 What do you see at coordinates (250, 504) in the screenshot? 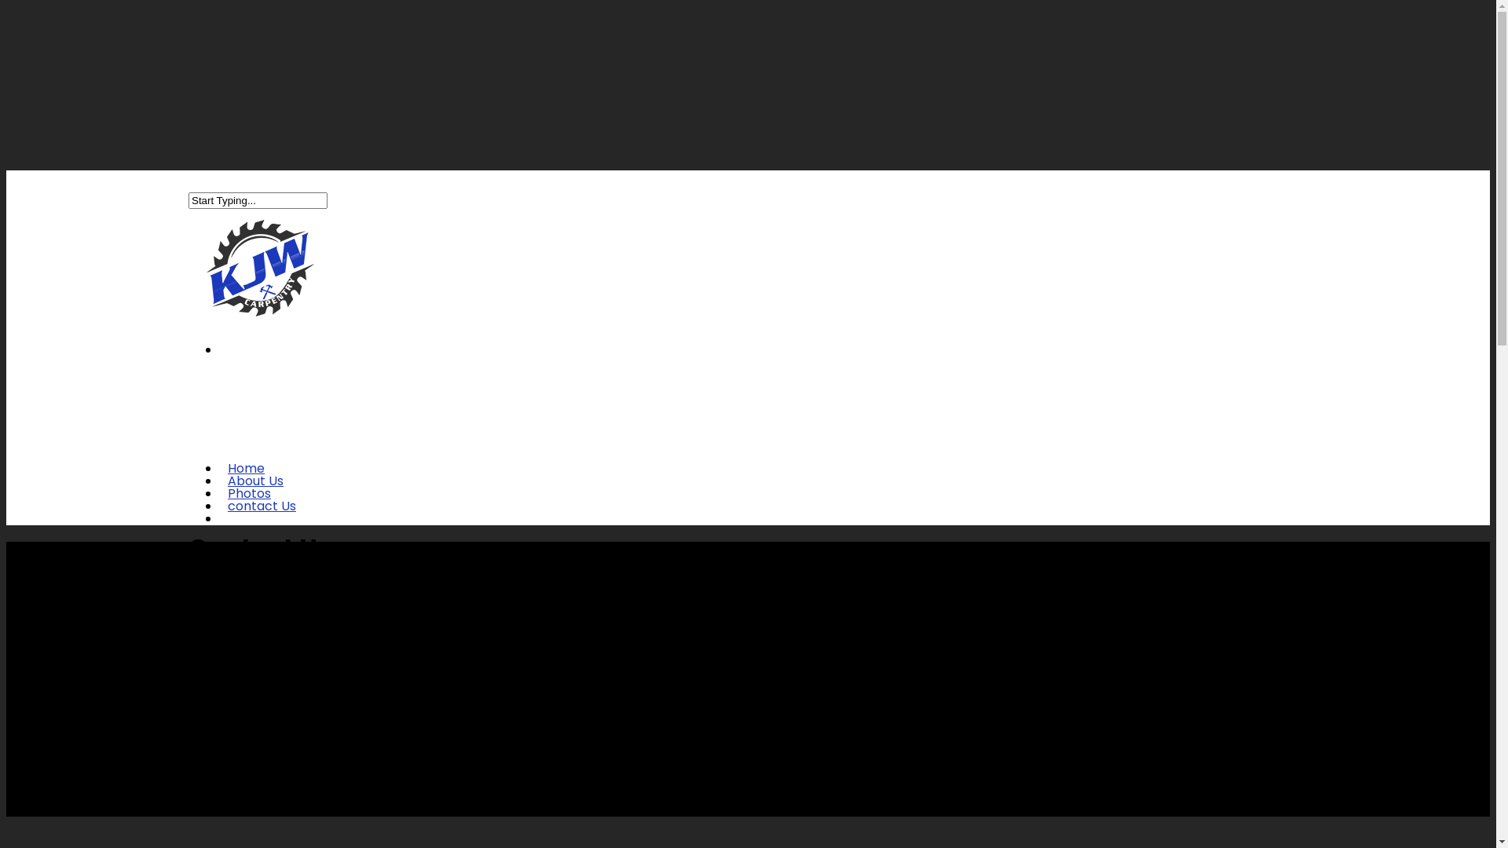
I see `Photos` at bounding box center [250, 504].